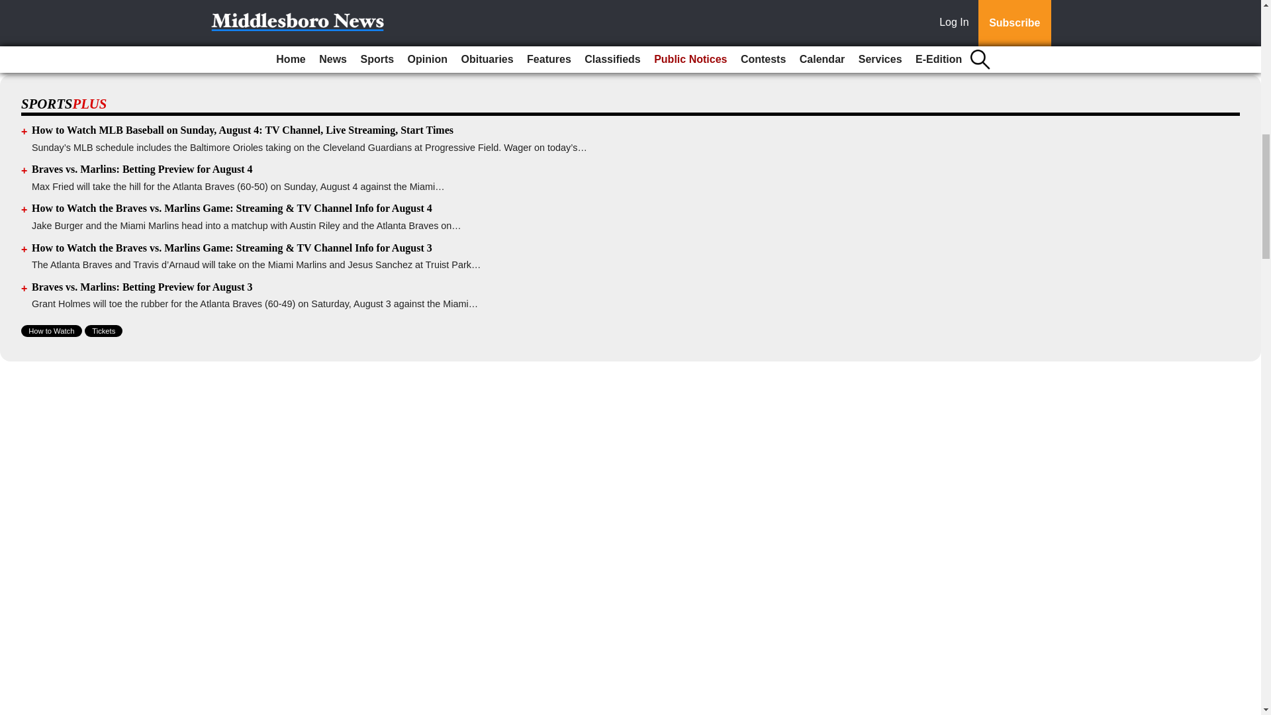  I want to click on Braves vs. Marlins: Betting Preview for August 3, so click(142, 287).